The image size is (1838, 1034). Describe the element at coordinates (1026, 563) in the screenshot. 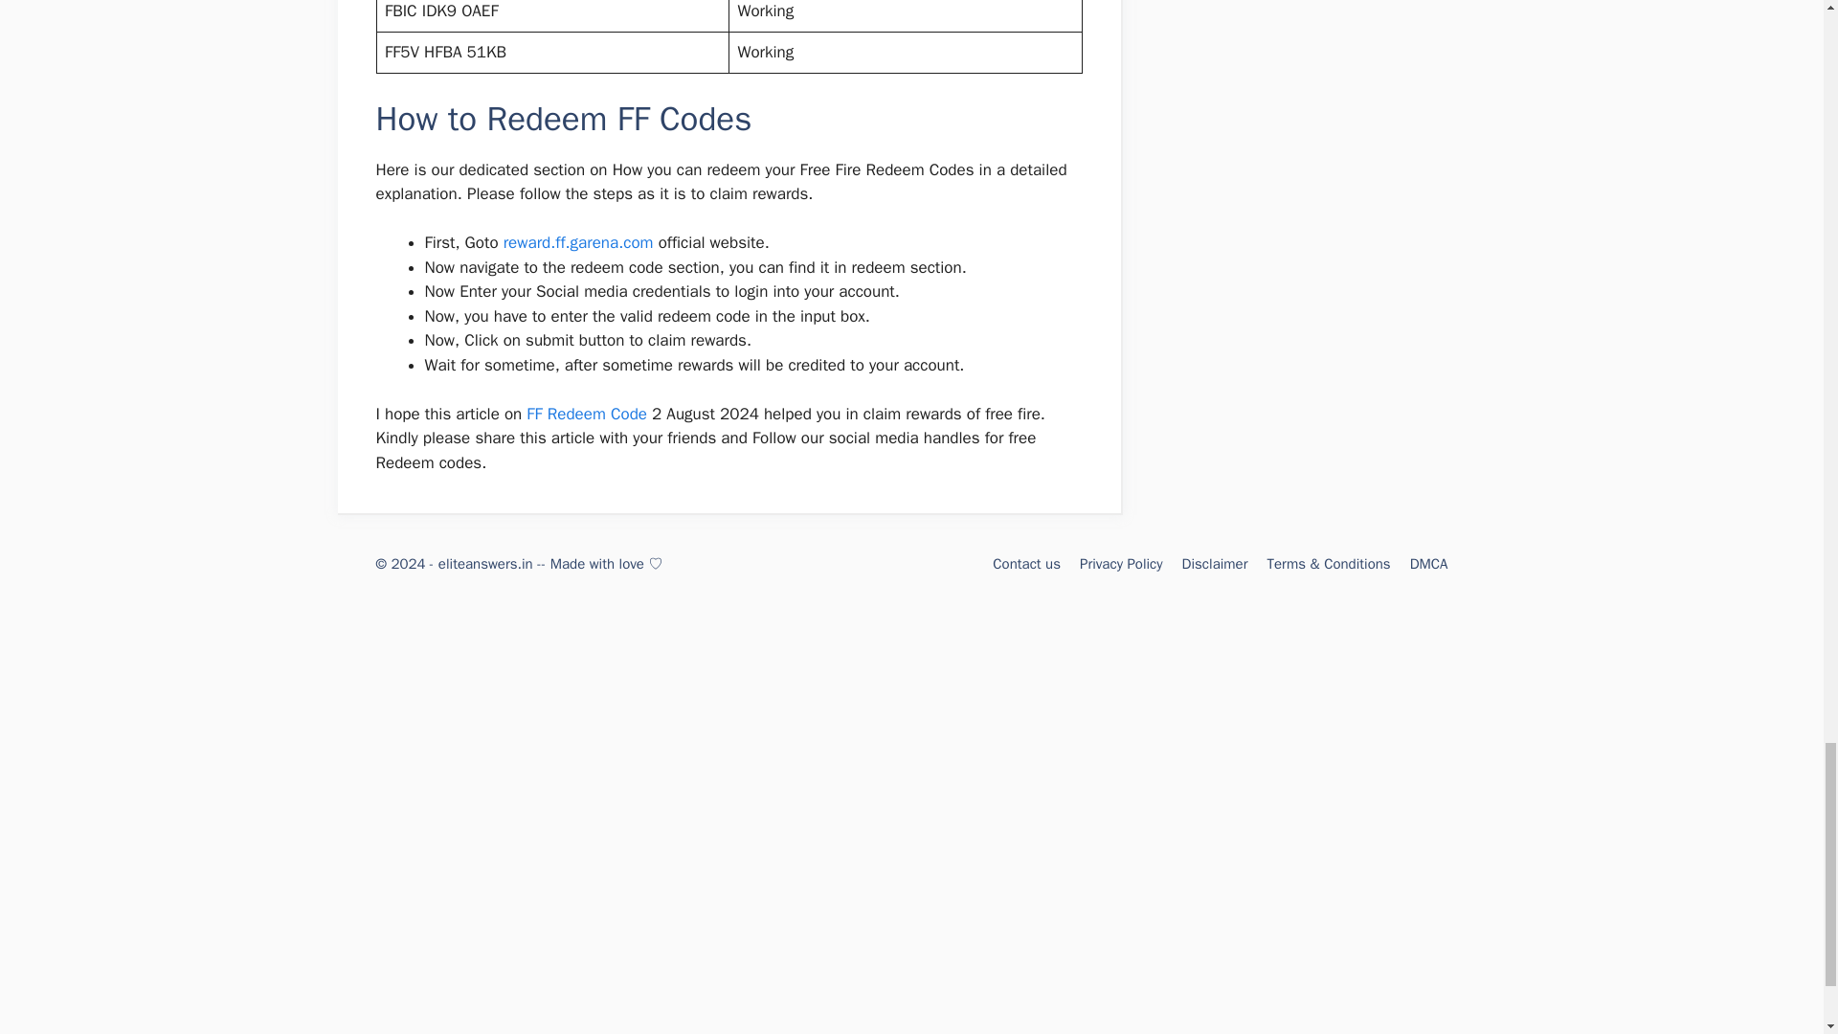

I see `Contact us` at that location.